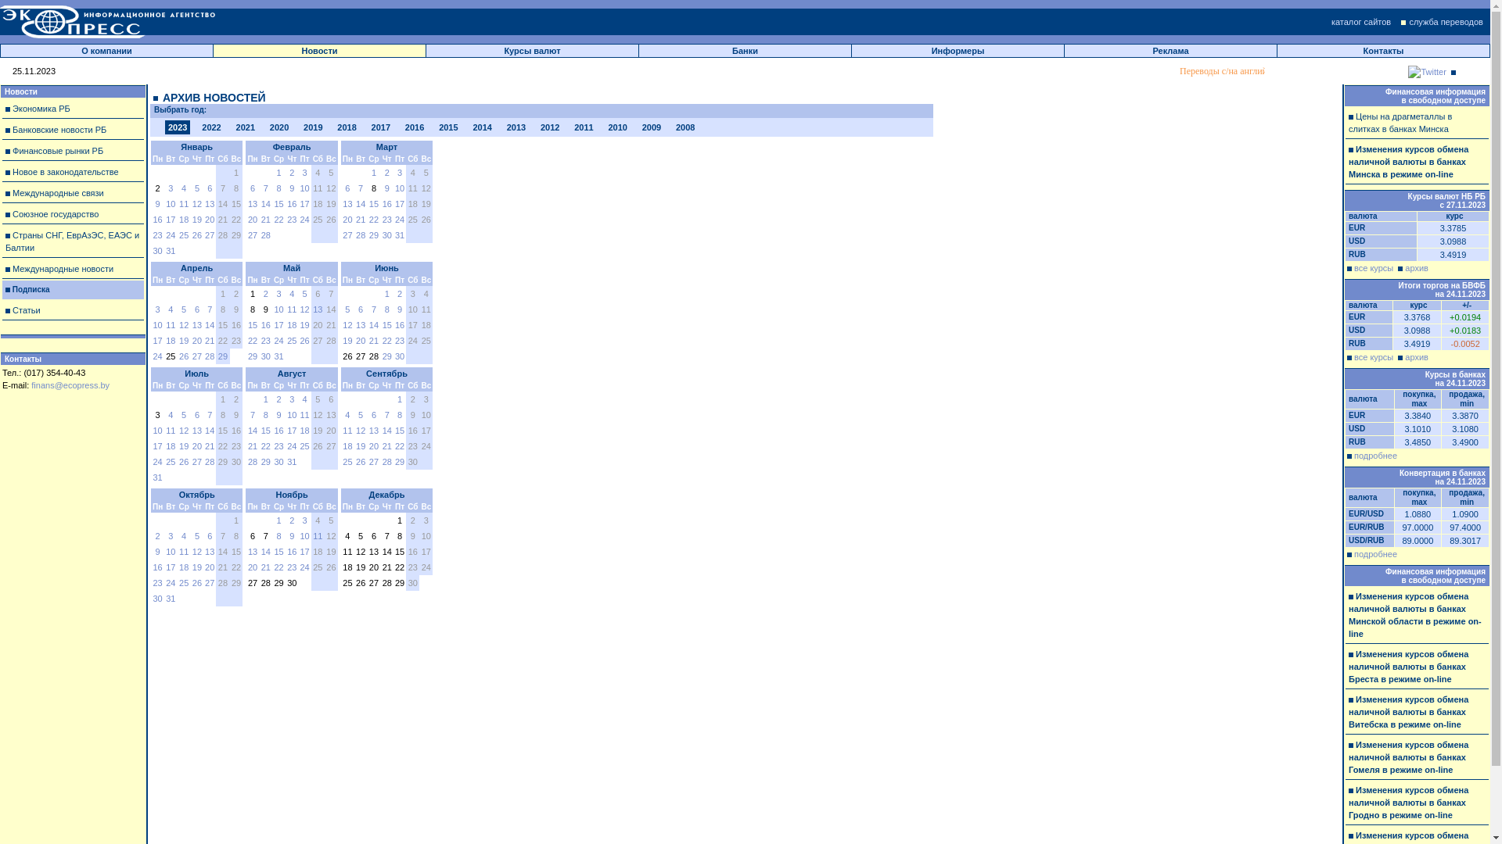 This screenshot has width=1502, height=844. Describe the element at coordinates (157, 446) in the screenshot. I see `17` at that location.